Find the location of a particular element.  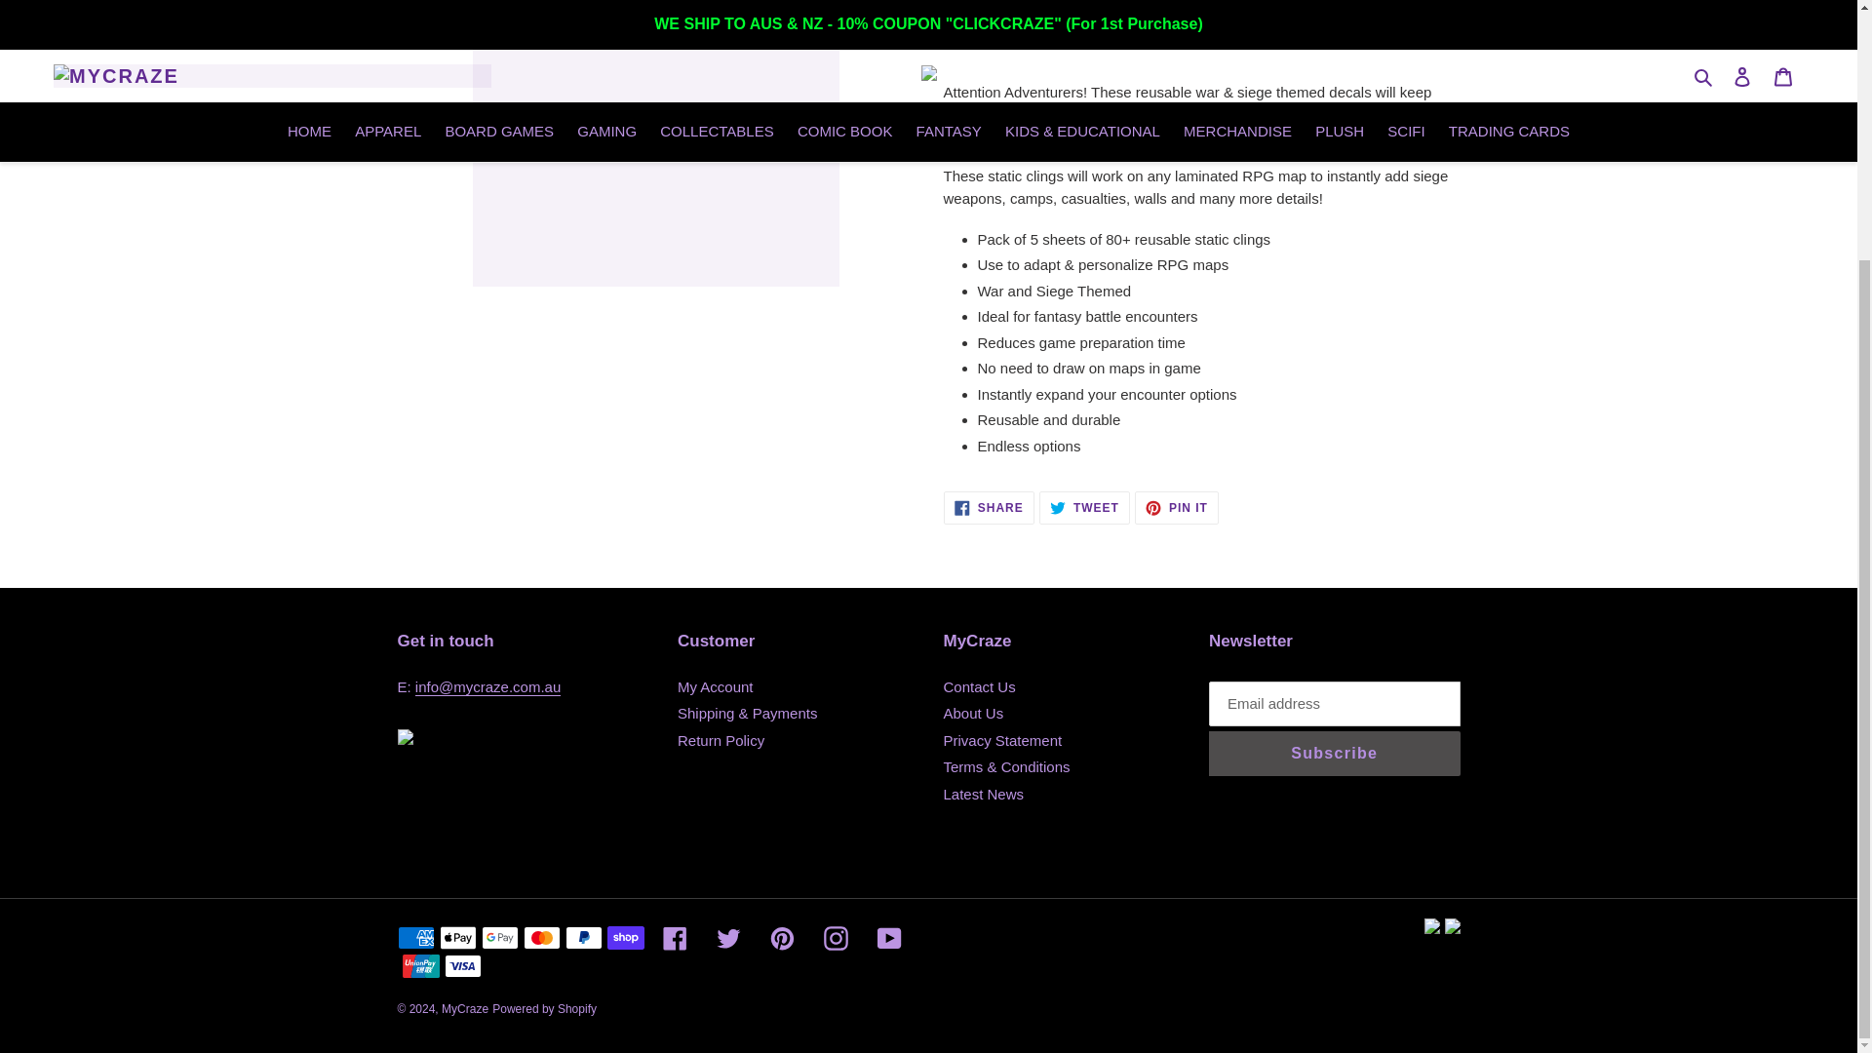

PayPal is located at coordinates (456, 938).